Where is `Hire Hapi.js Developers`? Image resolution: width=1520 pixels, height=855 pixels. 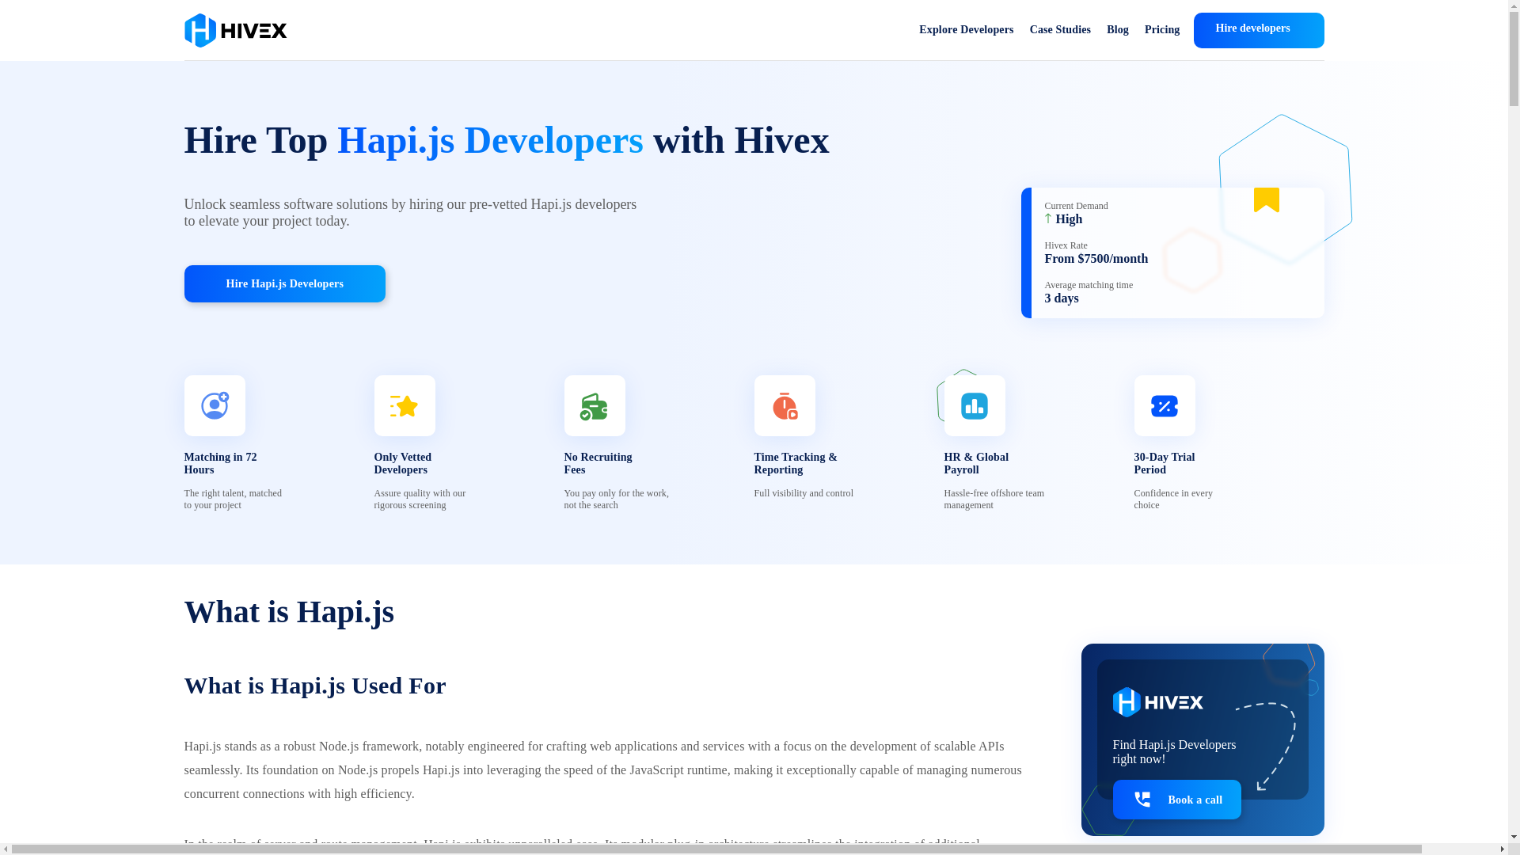 Hire Hapi.js Developers is located at coordinates (285, 283).